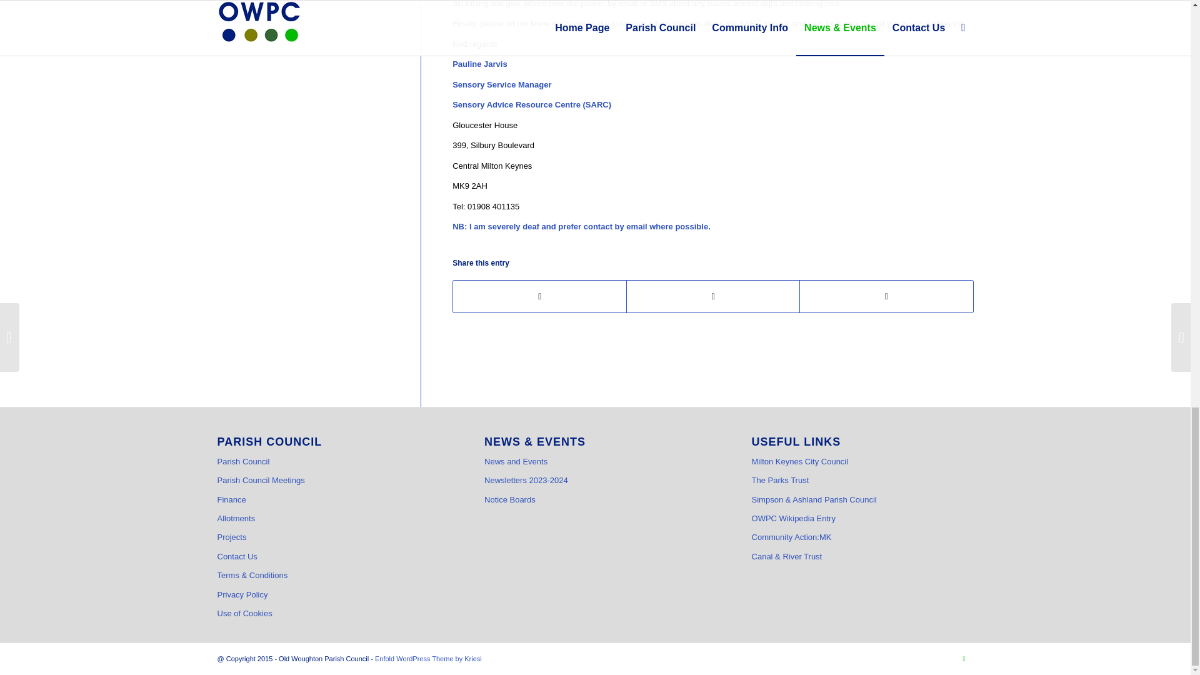 The height and width of the screenshot is (675, 1200). What do you see at coordinates (964, 659) in the screenshot?
I see `Facebook` at bounding box center [964, 659].